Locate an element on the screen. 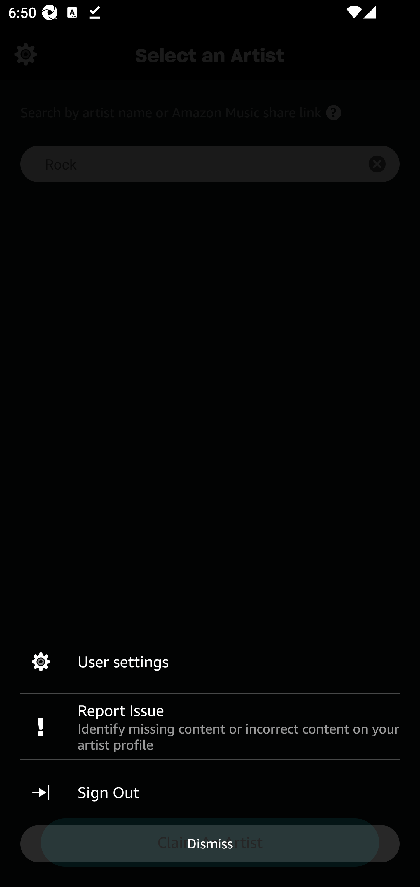 The image size is (420, 887). Sign Out  icon Sign Out Sign Out is located at coordinates (210, 792).